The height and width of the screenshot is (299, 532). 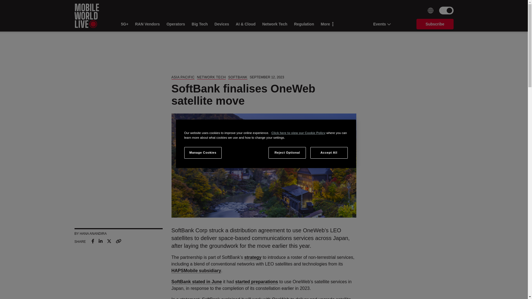 What do you see at coordinates (199, 24) in the screenshot?
I see `Big Tech` at bounding box center [199, 24].